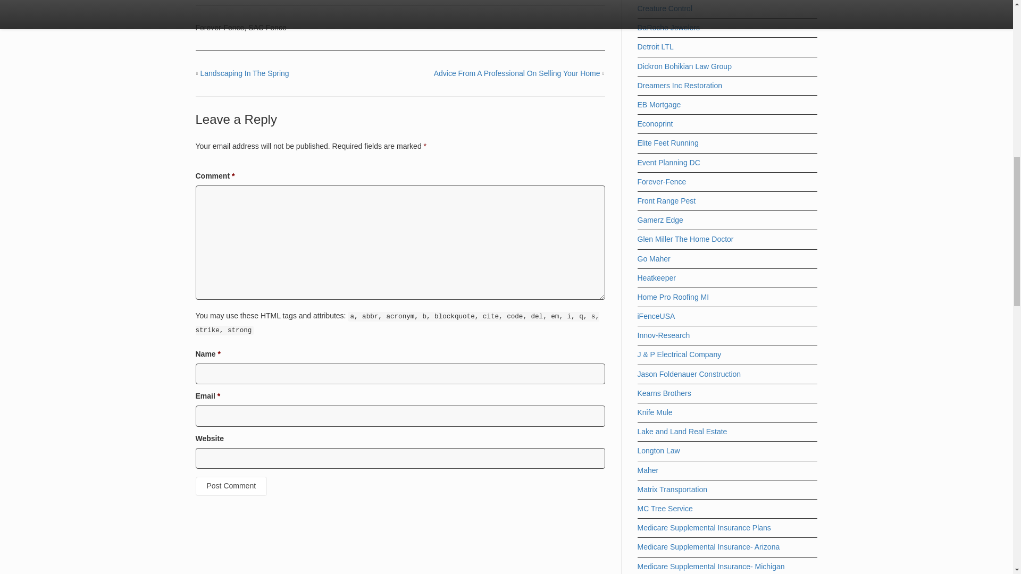  Describe the element at coordinates (220, 28) in the screenshot. I see `Forever-Fence` at that location.